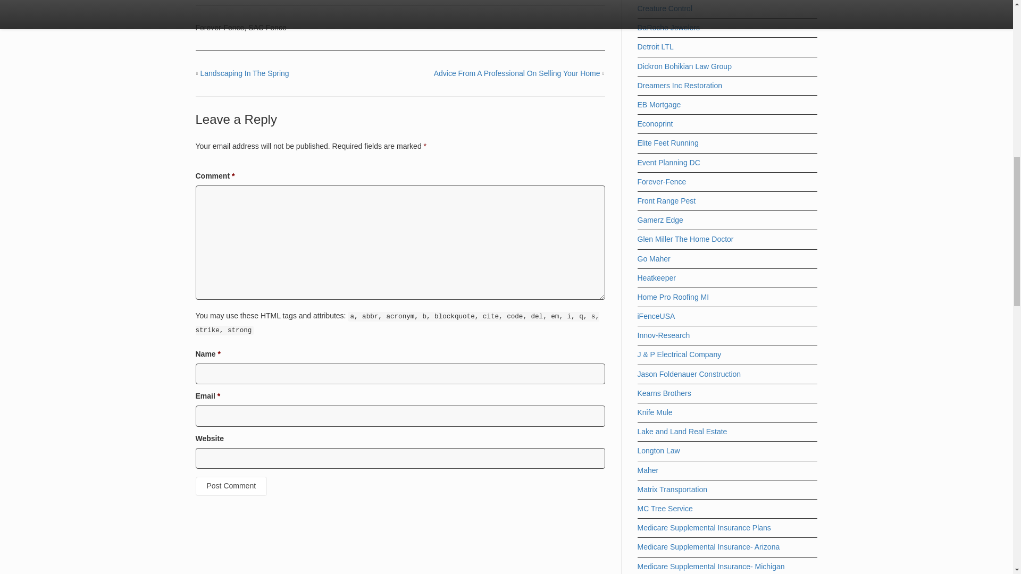  Describe the element at coordinates (220, 28) in the screenshot. I see `Forever-Fence` at that location.